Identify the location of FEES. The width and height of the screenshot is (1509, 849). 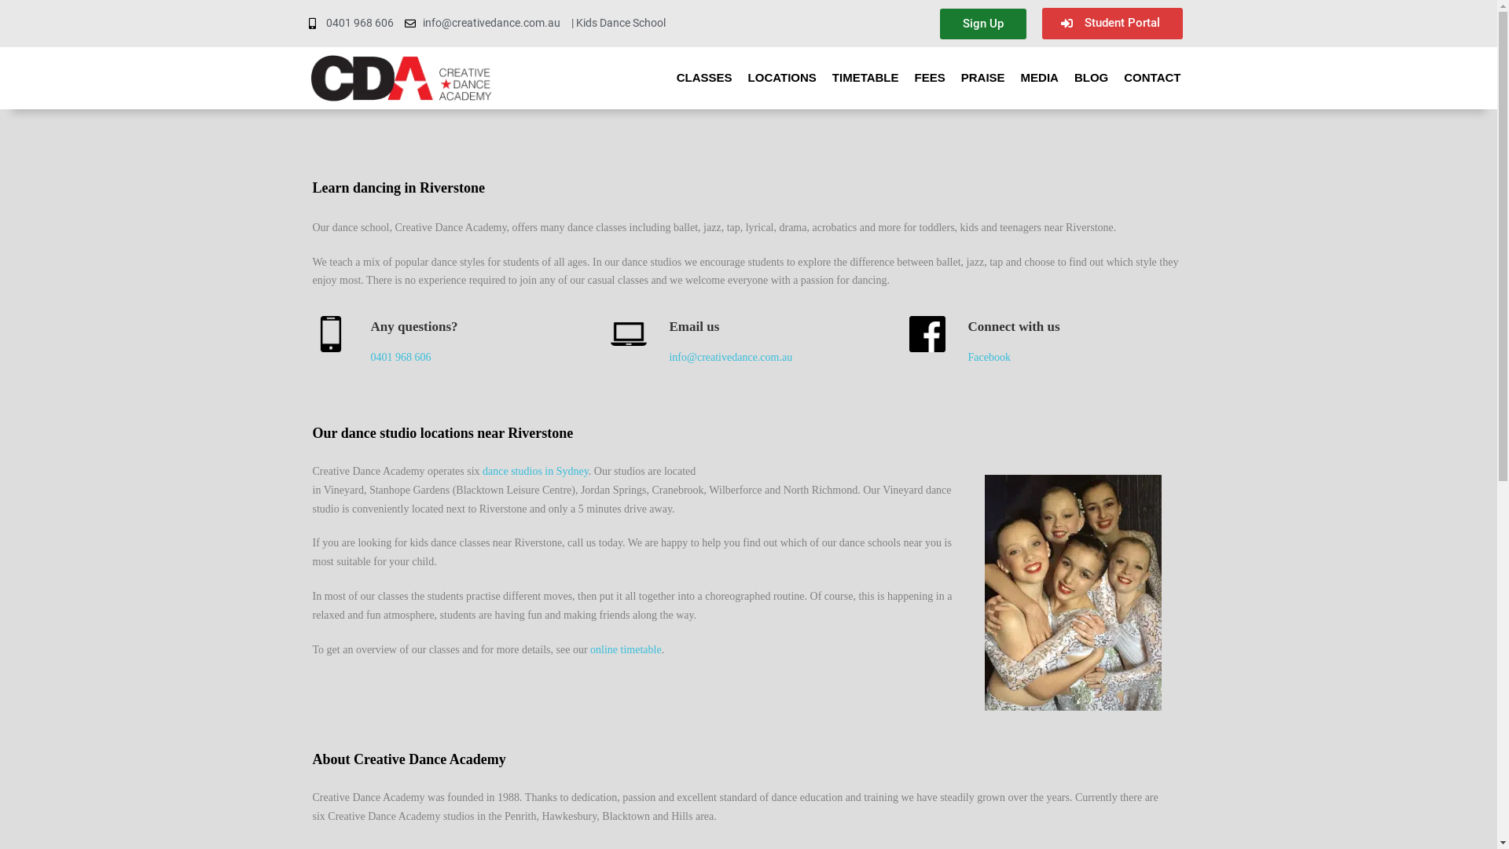
(931, 78).